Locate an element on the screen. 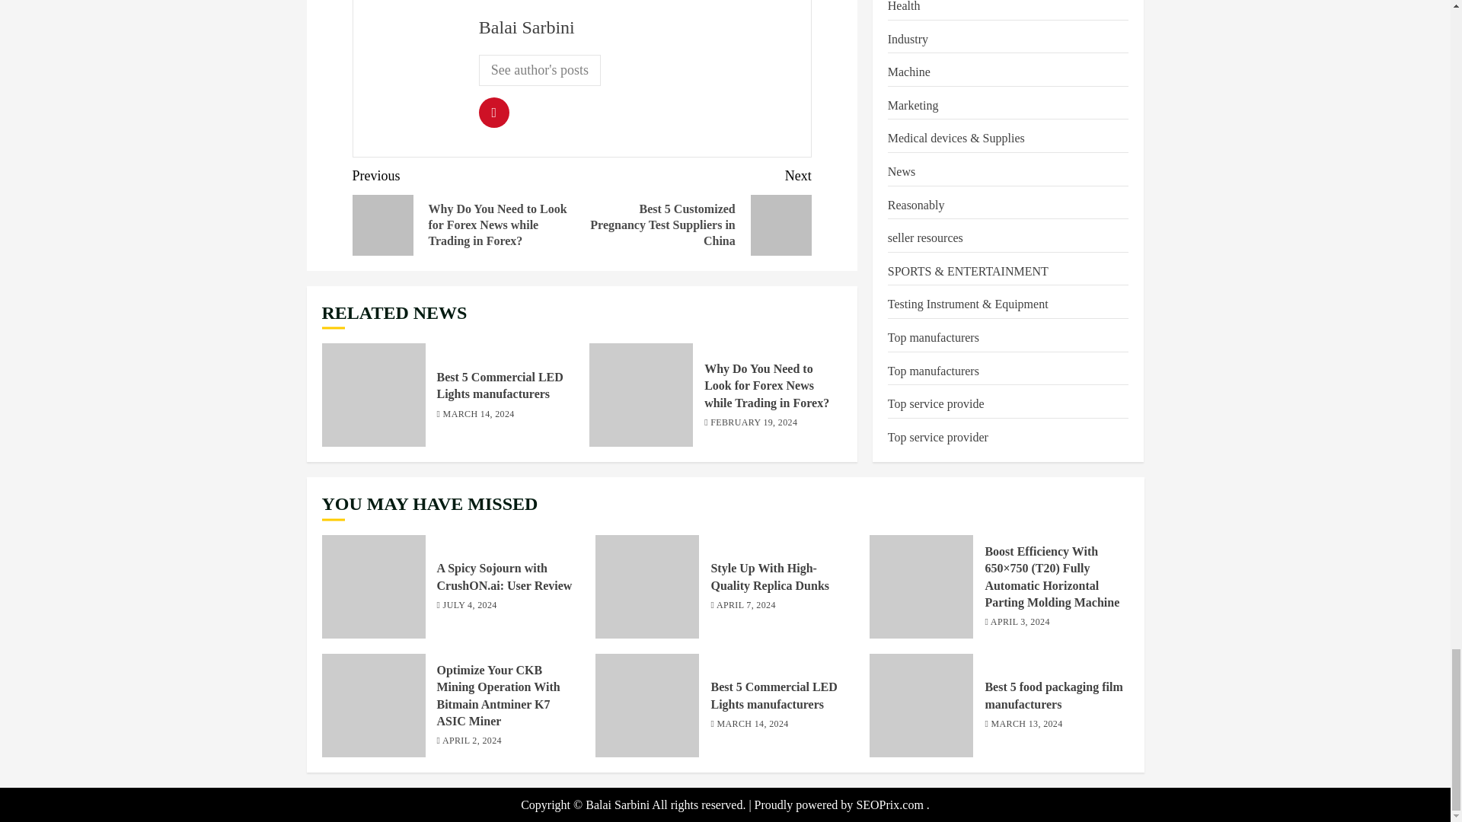  Best 5 Commercial LED Lights manufacturers is located at coordinates (500, 386).